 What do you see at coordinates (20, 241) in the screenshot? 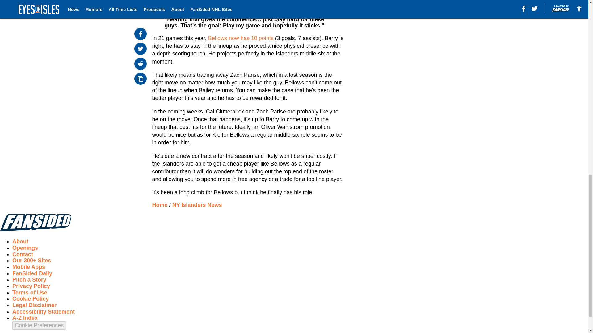
I see `About` at bounding box center [20, 241].